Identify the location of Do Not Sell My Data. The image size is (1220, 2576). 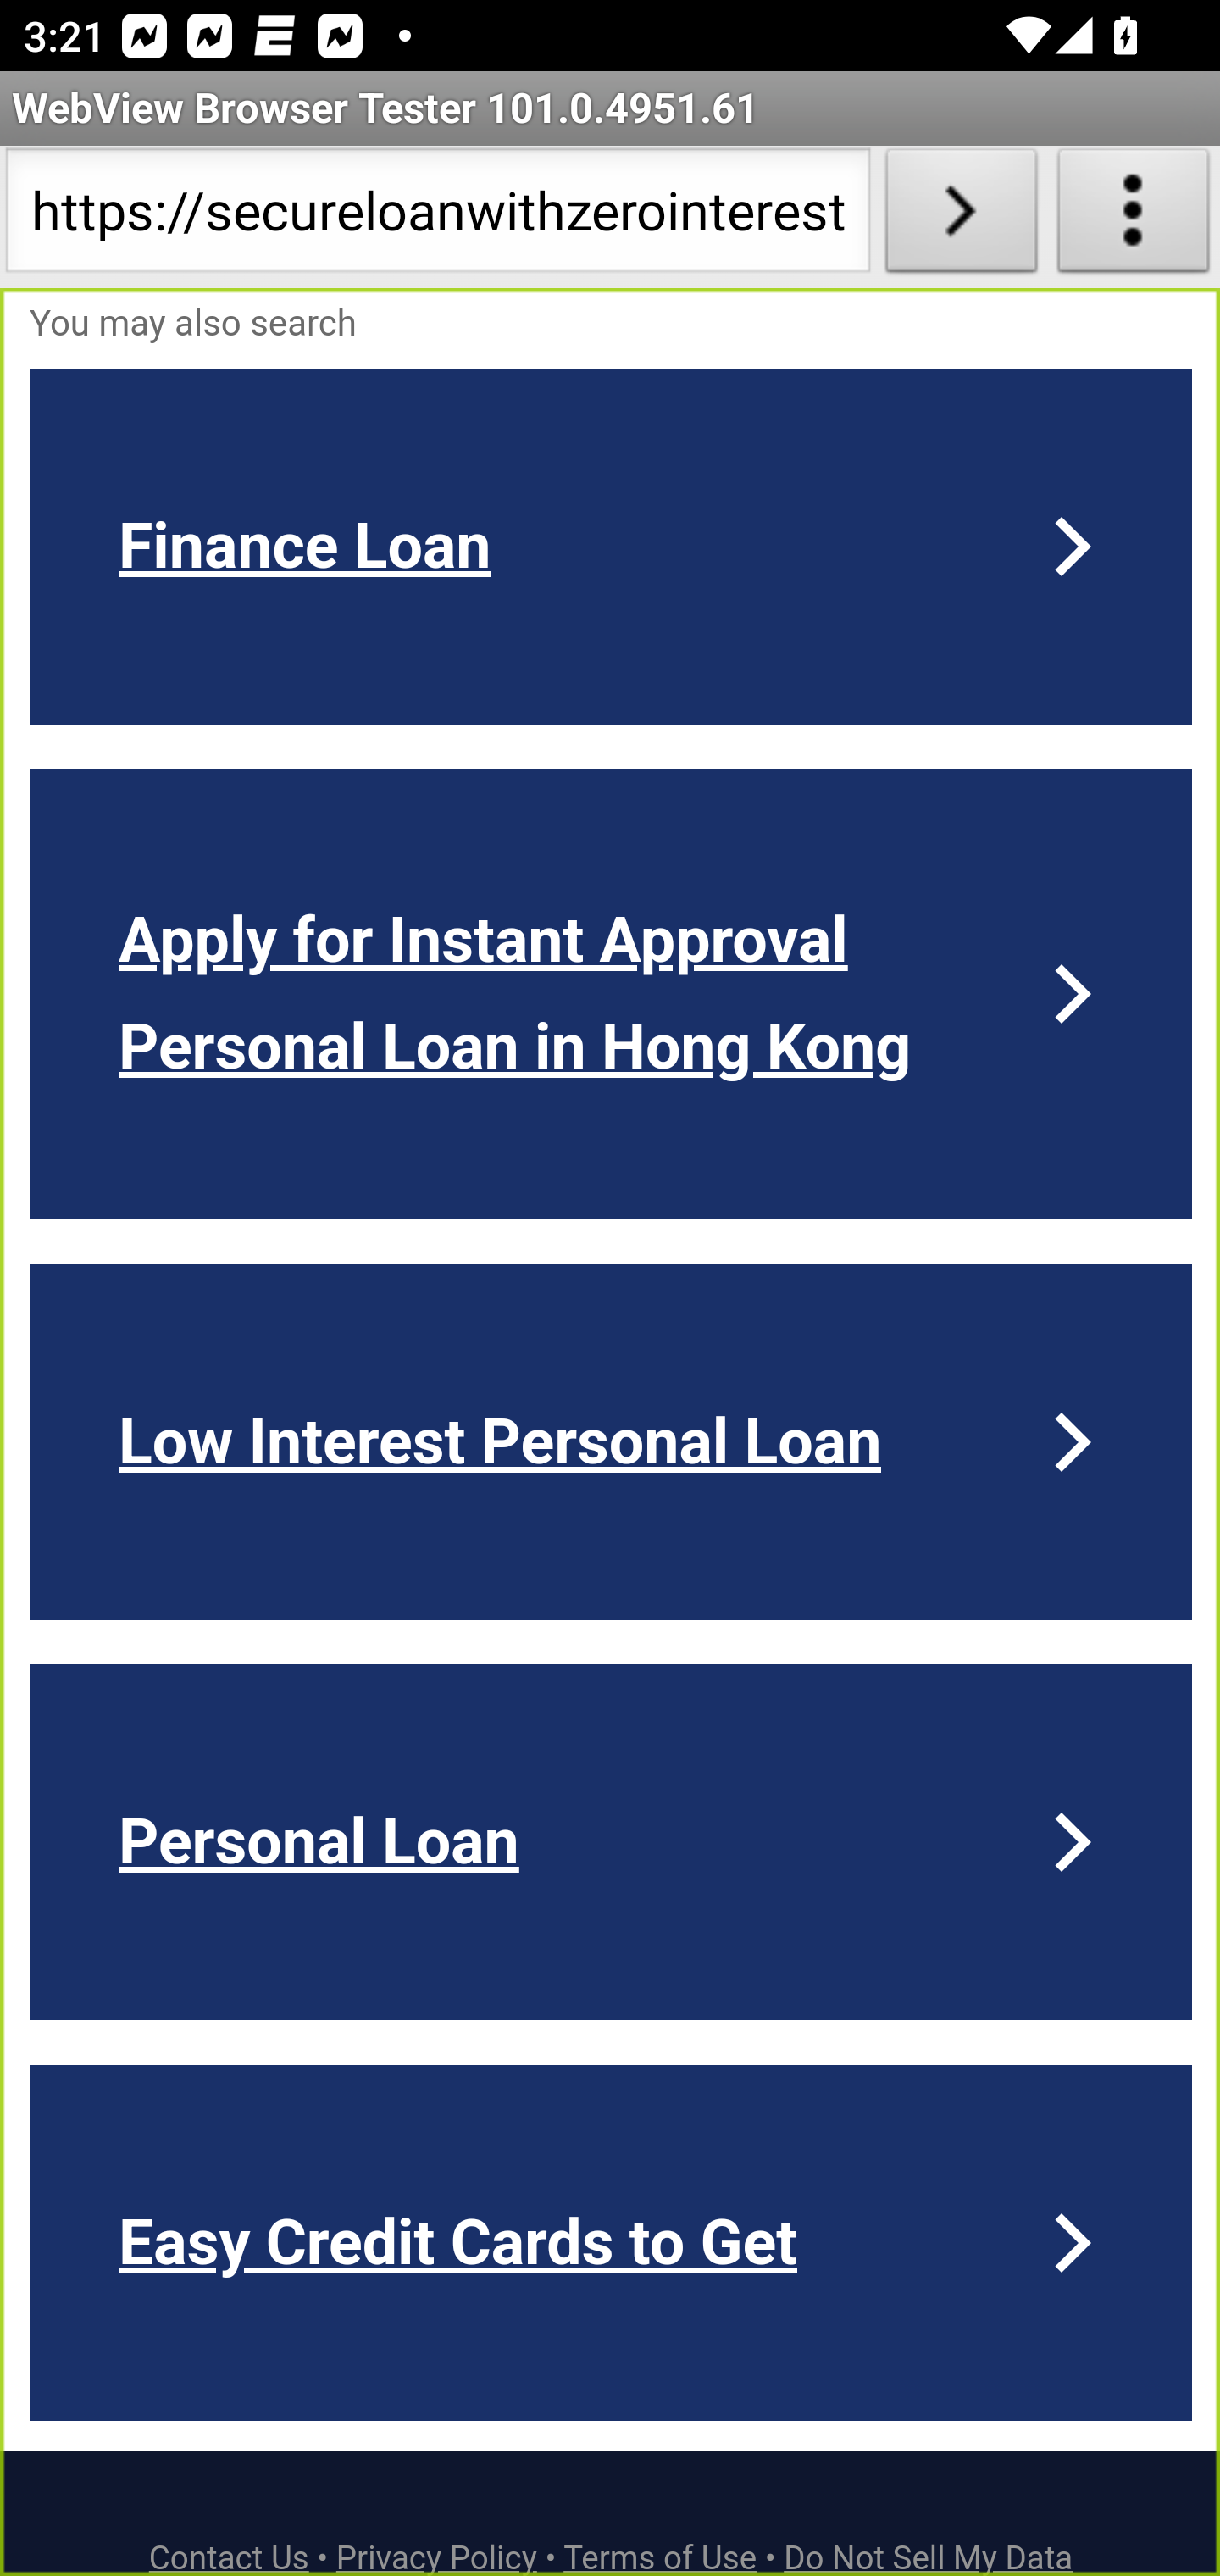
(929, 2557).